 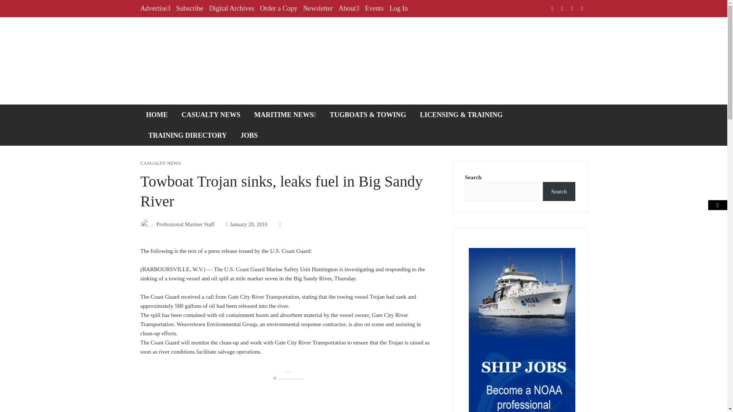 What do you see at coordinates (318, 8) in the screenshot?
I see `Newsletter` at bounding box center [318, 8].